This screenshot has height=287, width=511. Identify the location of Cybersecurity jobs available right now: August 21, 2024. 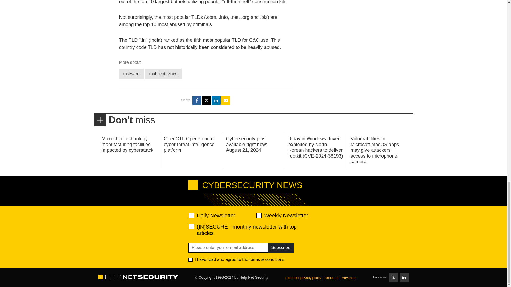
(247, 144).